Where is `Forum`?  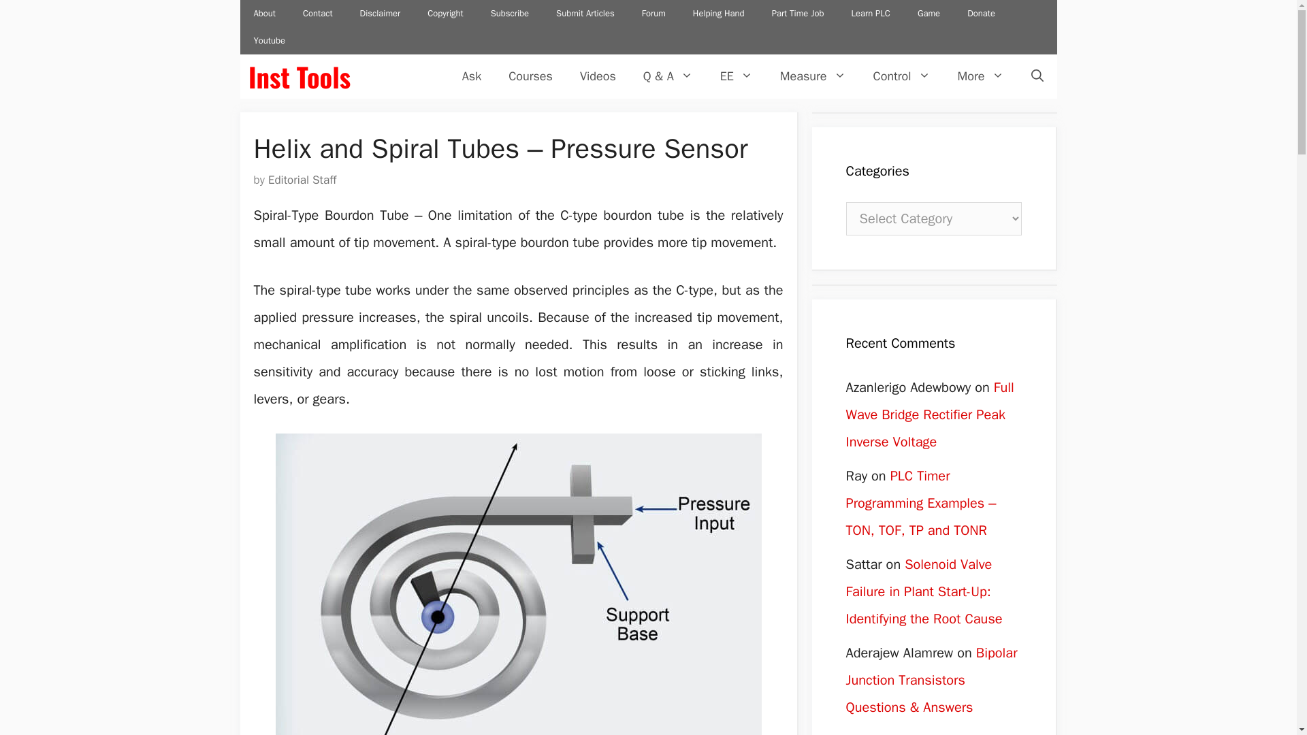
Forum is located at coordinates (653, 14).